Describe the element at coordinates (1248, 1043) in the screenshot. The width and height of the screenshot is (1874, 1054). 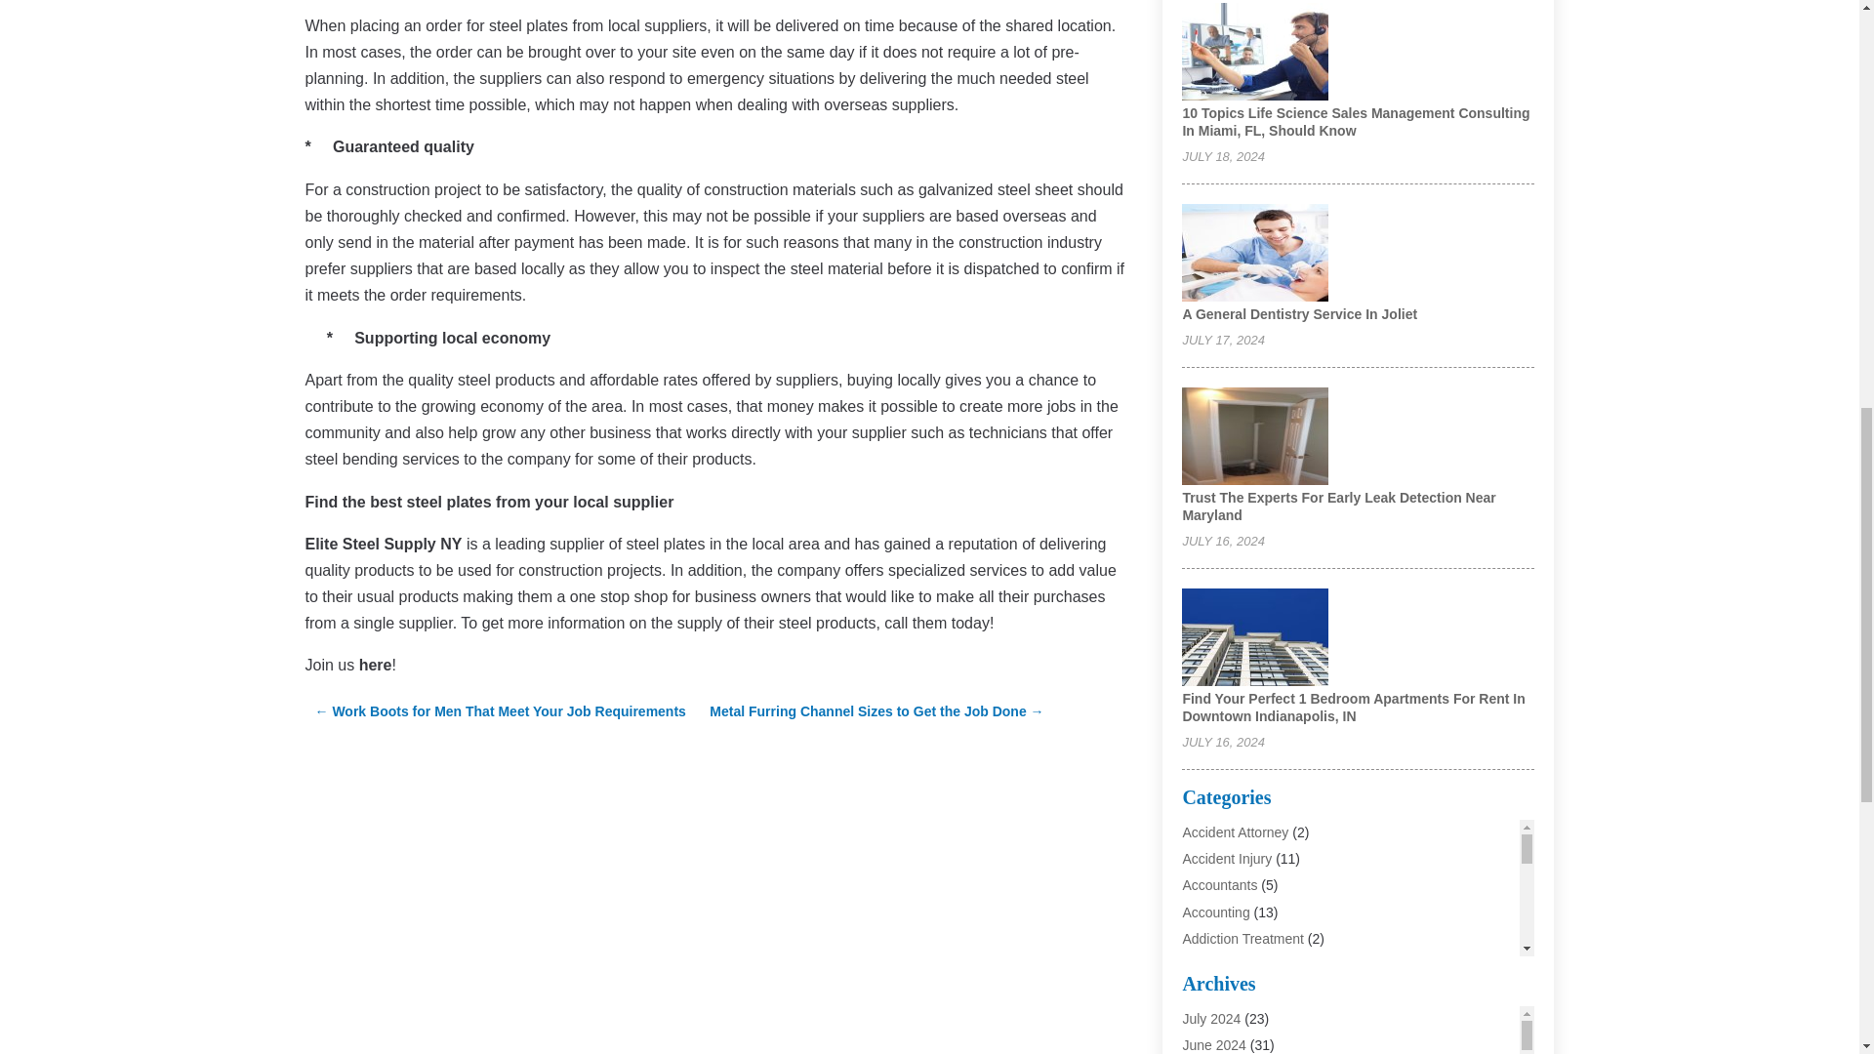
I see `Adventure And Sports` at that location.